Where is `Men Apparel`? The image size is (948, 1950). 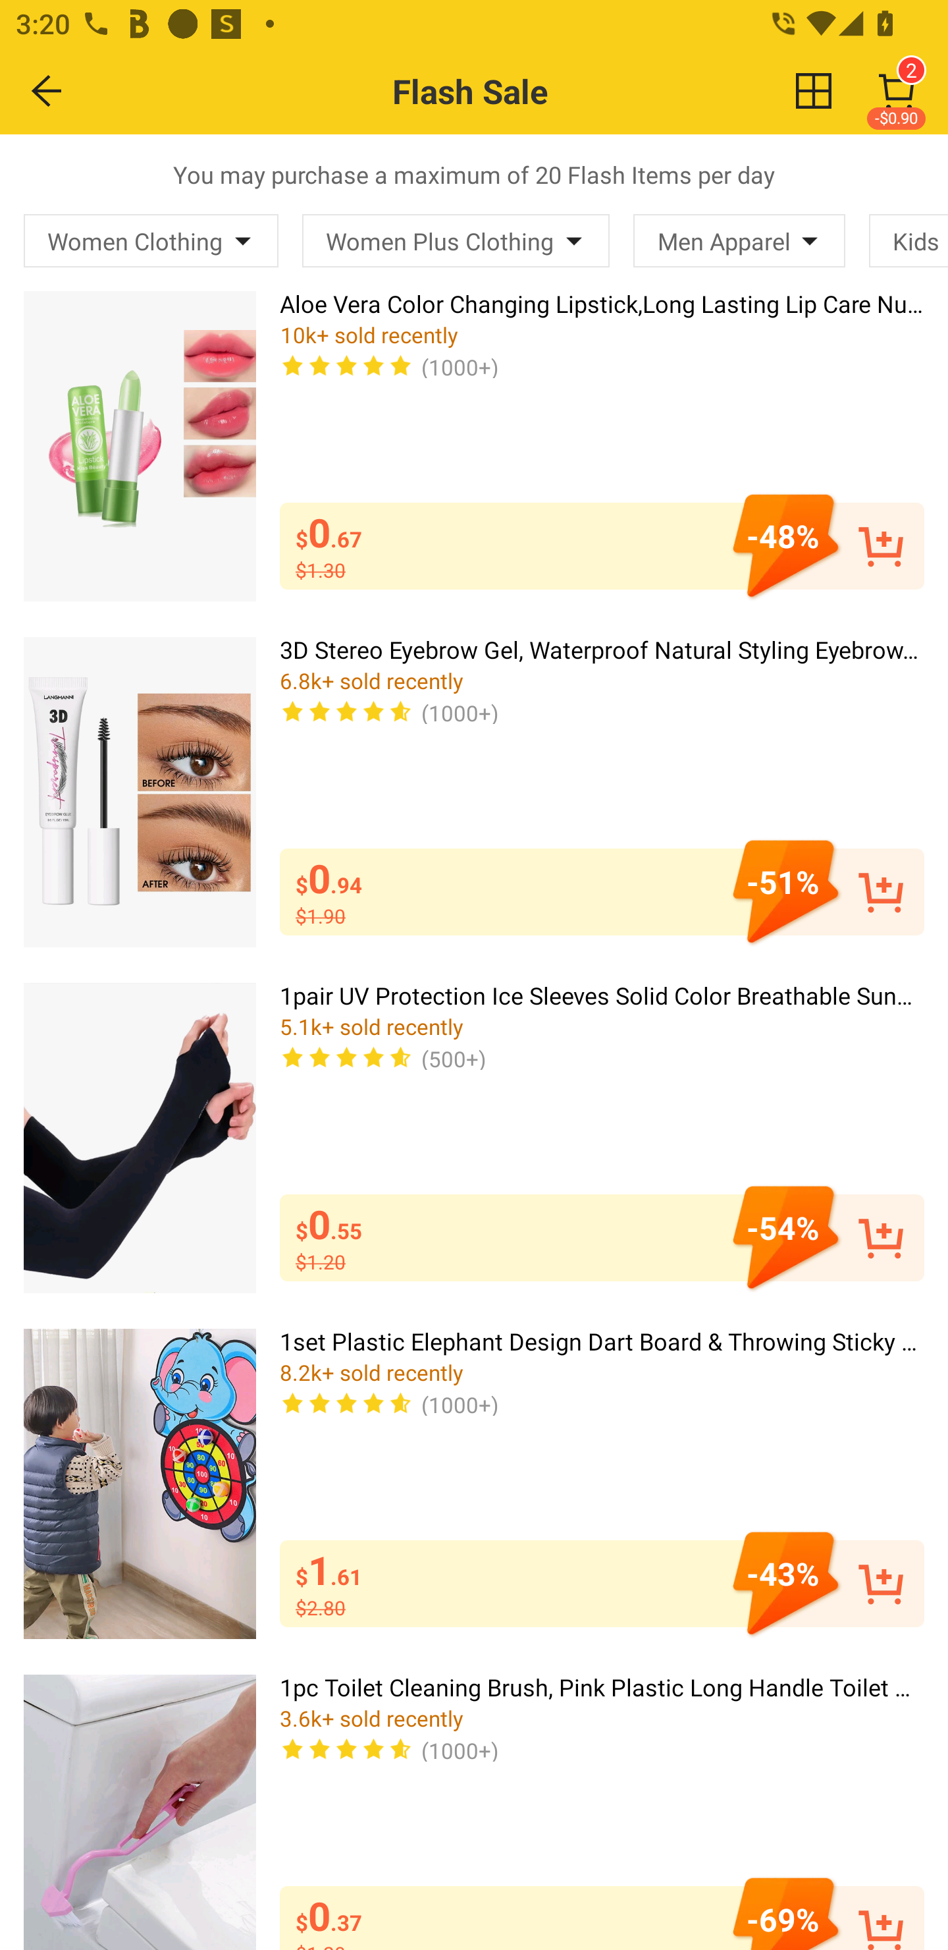
Men Apparel is located at coordinates (739, 240).